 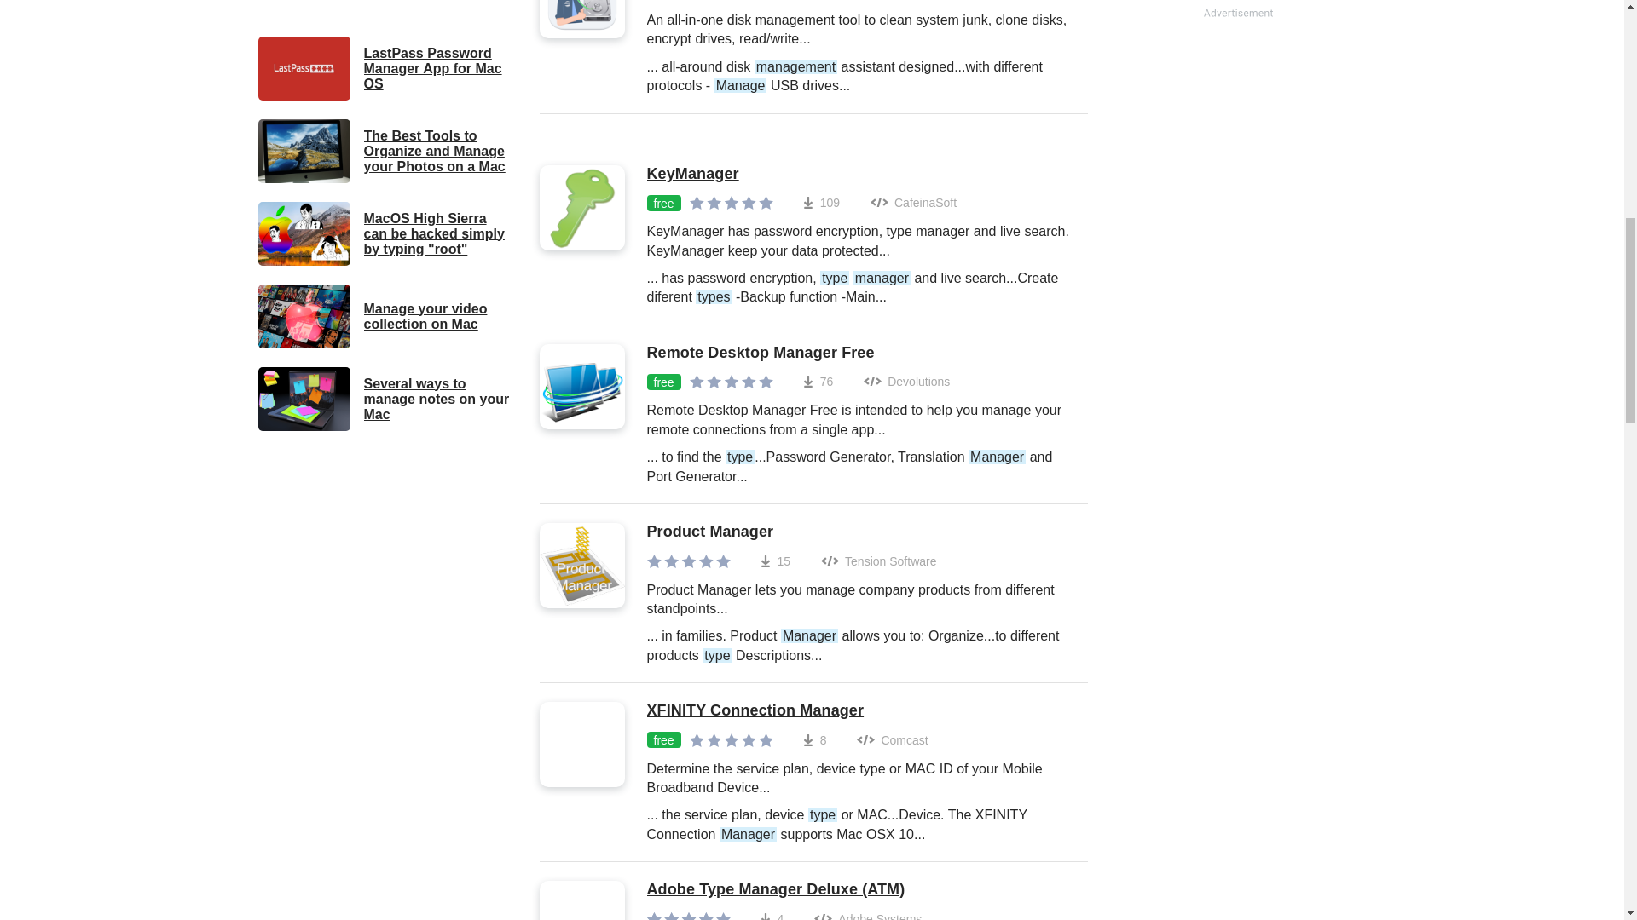 I want to click on MacOS High Sierra can be hacked simply by typing "root", so click(x=385, y=233).